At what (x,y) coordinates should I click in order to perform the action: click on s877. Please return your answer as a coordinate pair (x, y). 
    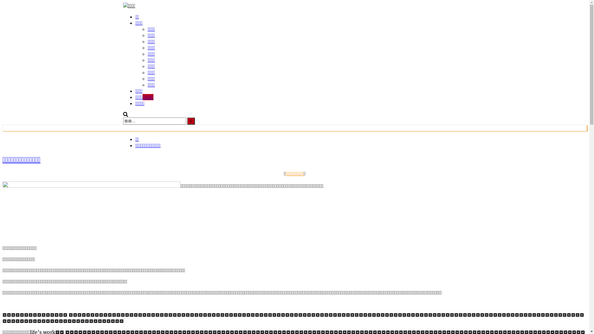
    Looking at the image, I should click on (92, 211).